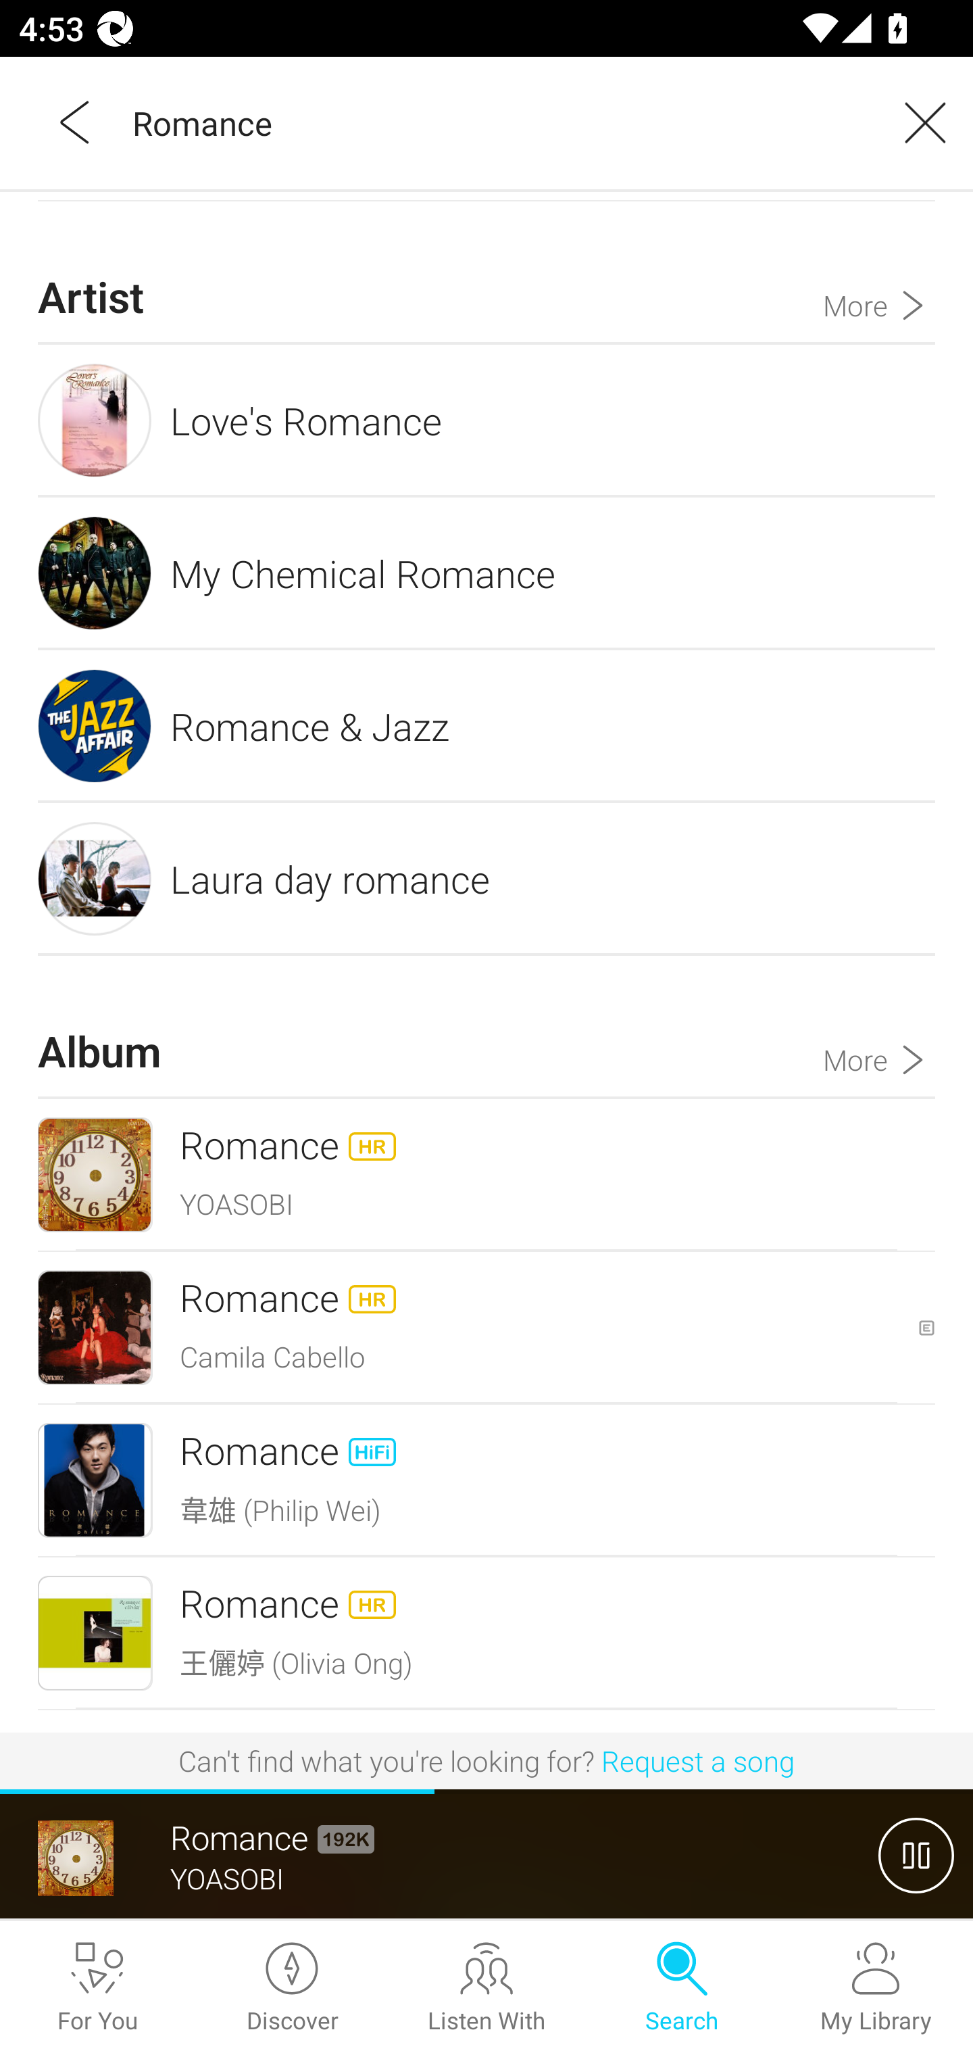 This screenshot has width=973, height=2055. I want to click on More Artist More, so click(879, 272).